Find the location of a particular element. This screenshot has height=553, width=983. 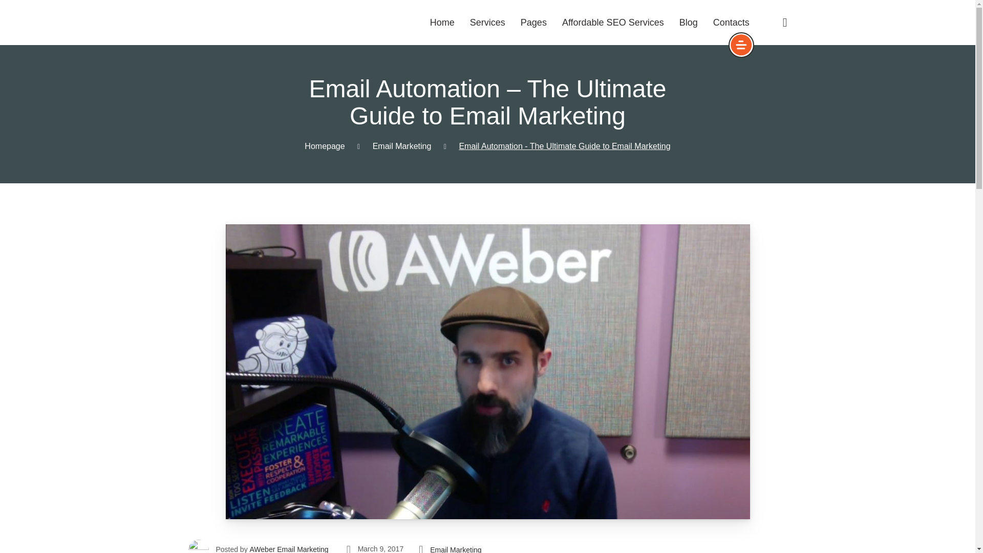

Home is located at coordinates (442, 22).